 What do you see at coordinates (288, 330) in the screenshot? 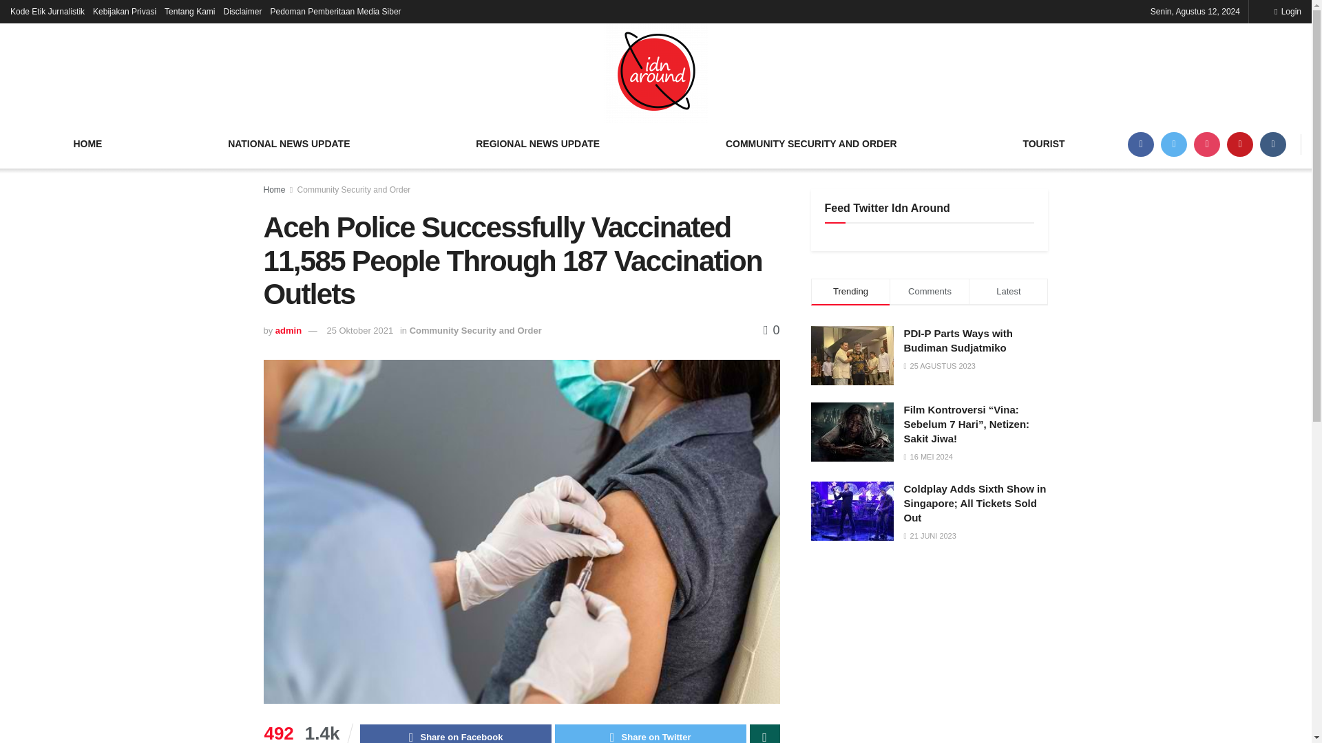
I see `admin` at bounding box center [288, 330].